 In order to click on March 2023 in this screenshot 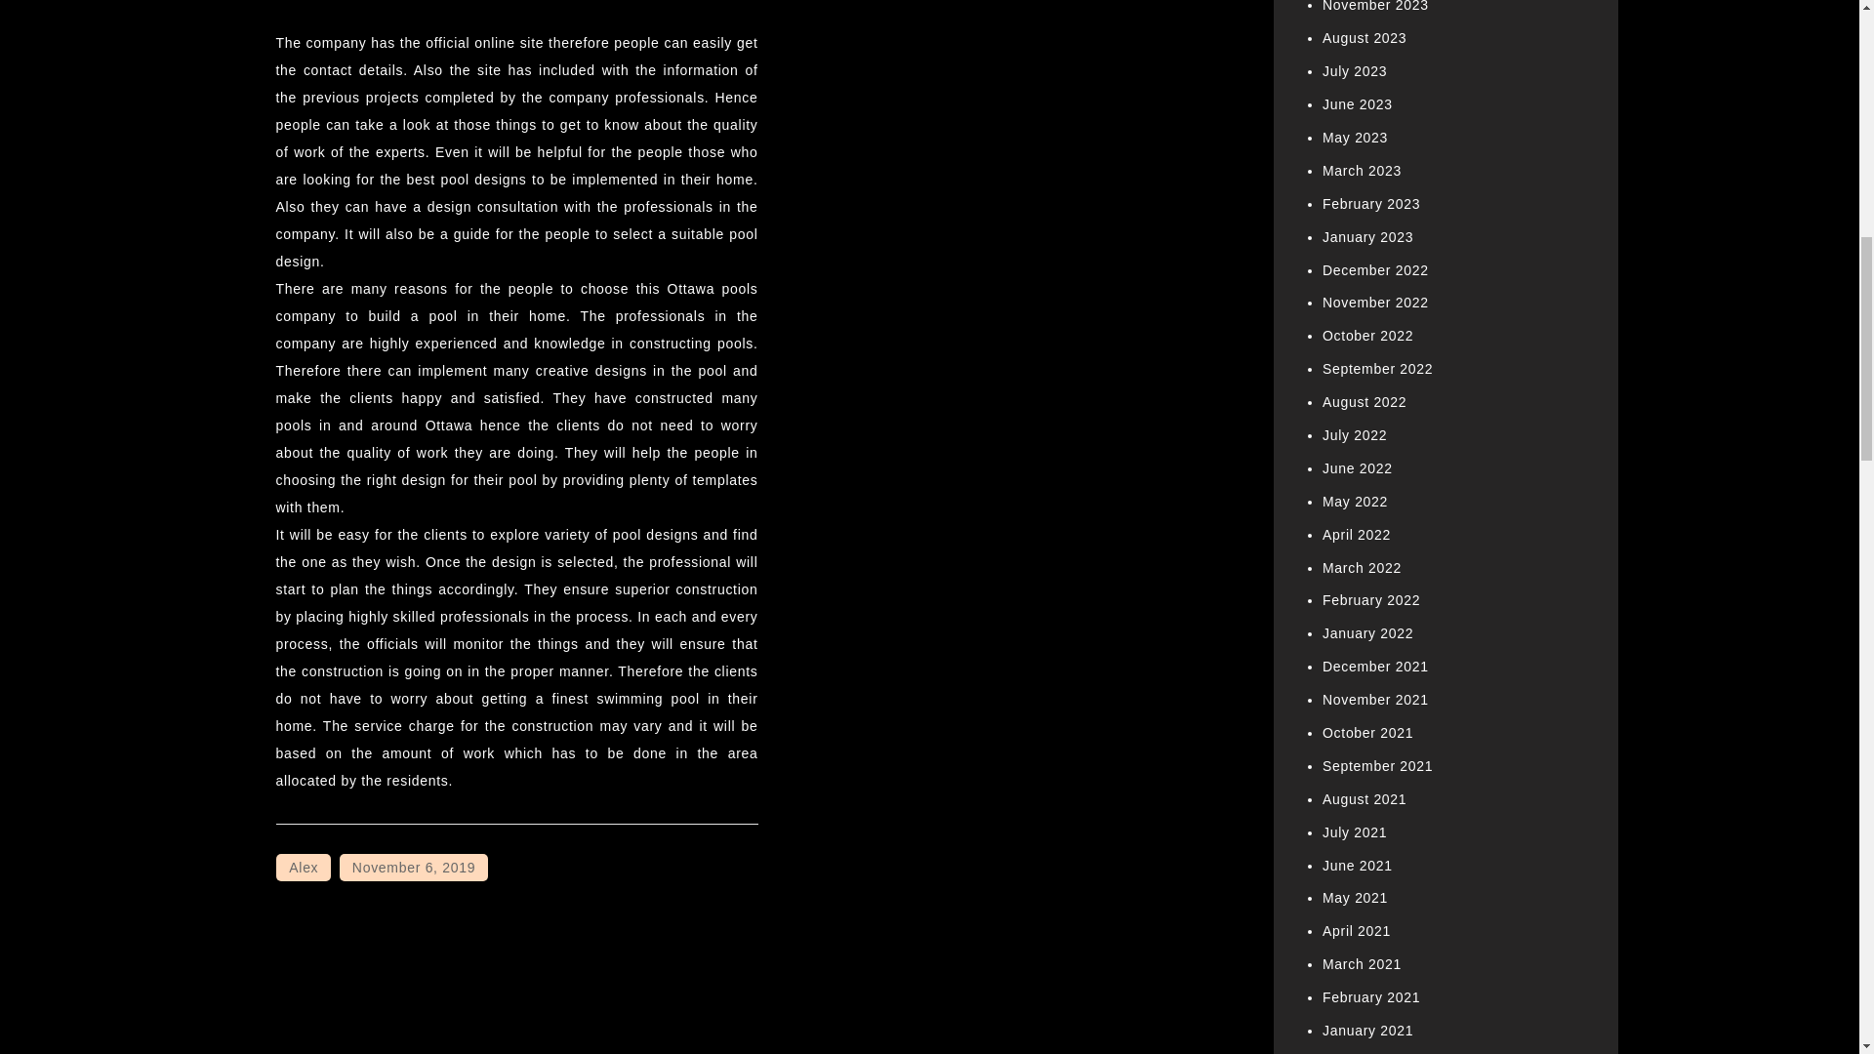, I will do `click(1363, 170)`.